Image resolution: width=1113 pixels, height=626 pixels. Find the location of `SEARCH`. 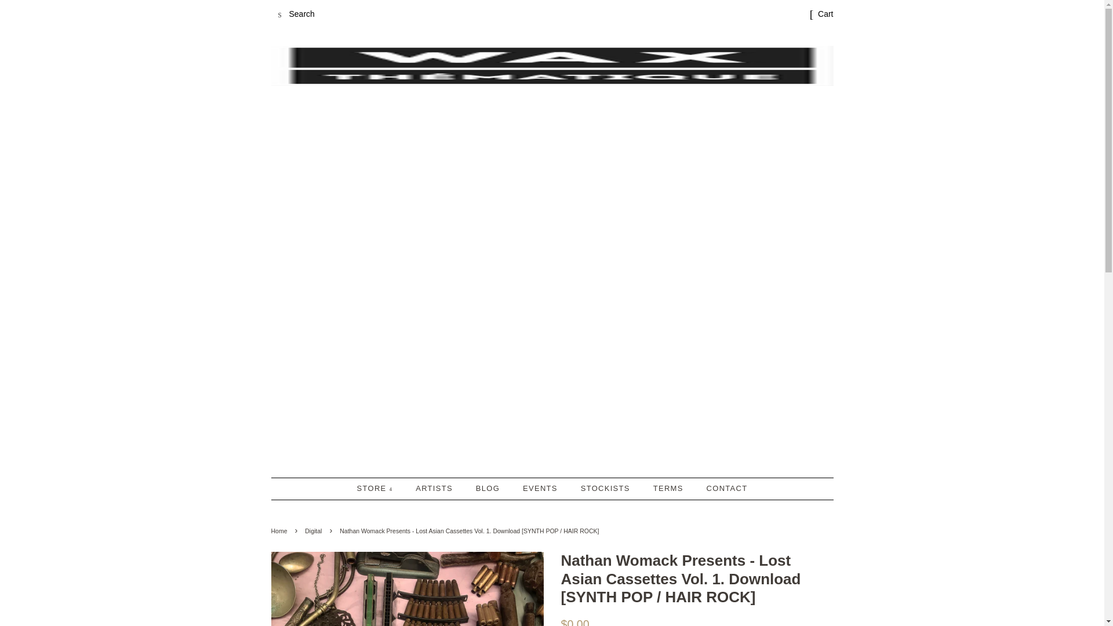

SEARCH is located at coordinates (281, 14).